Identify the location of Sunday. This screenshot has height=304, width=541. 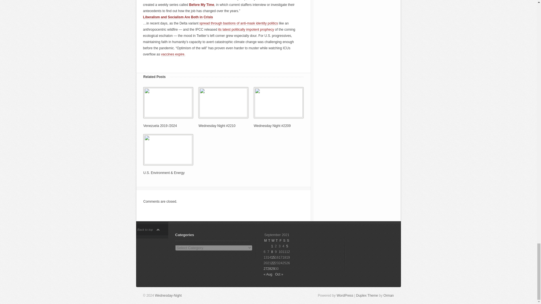
(288, 240).